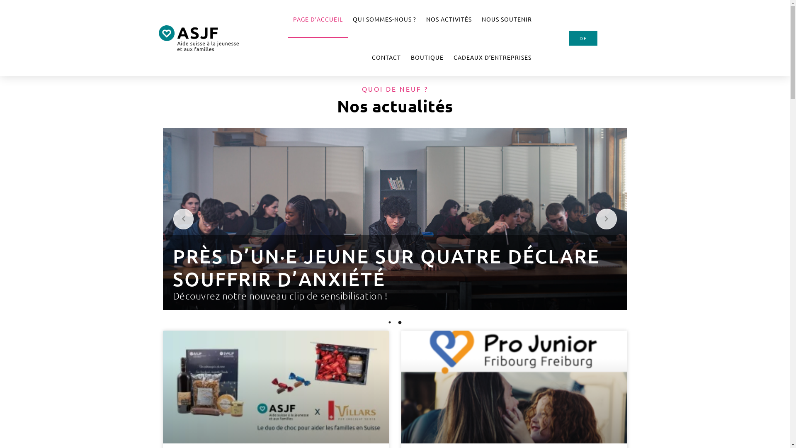  What do you see at coordinates (400, 322) in the screenshot?
I see `2` at bounding box center [400, 322].